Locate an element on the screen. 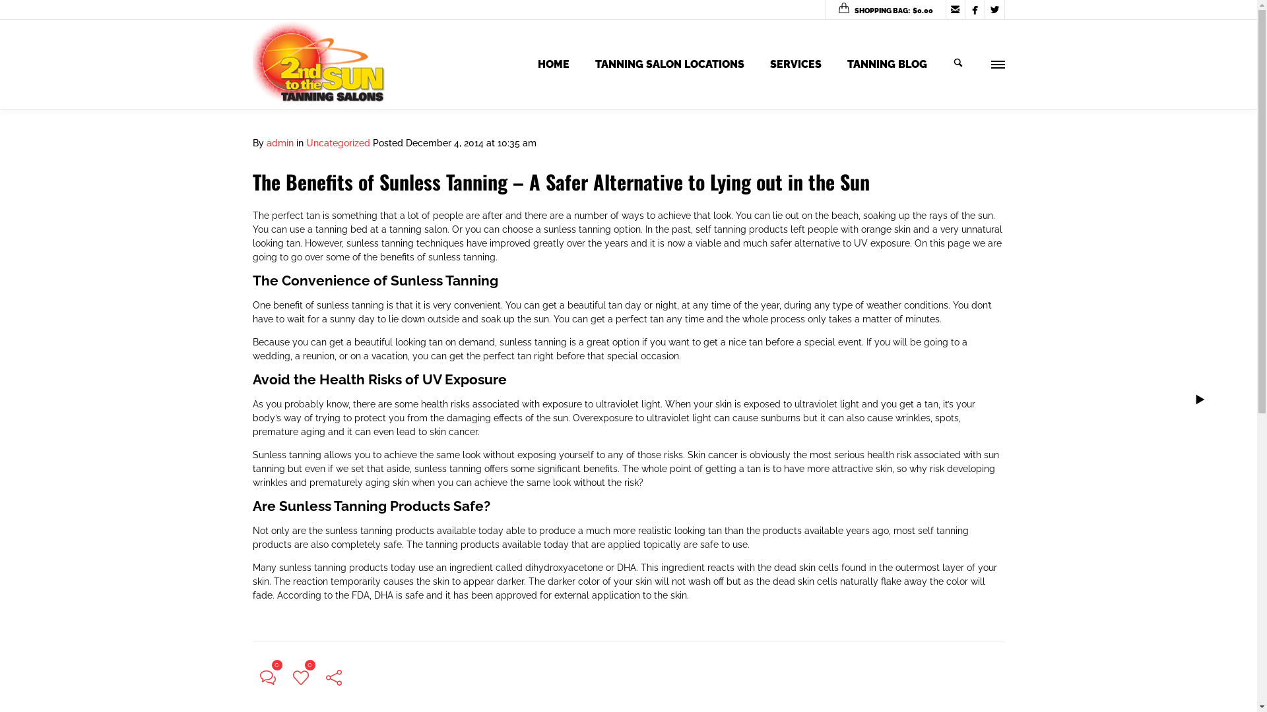 The height and width of the screenshot is (712, 1267). Uncategorized is located at coordinates (338, 143).